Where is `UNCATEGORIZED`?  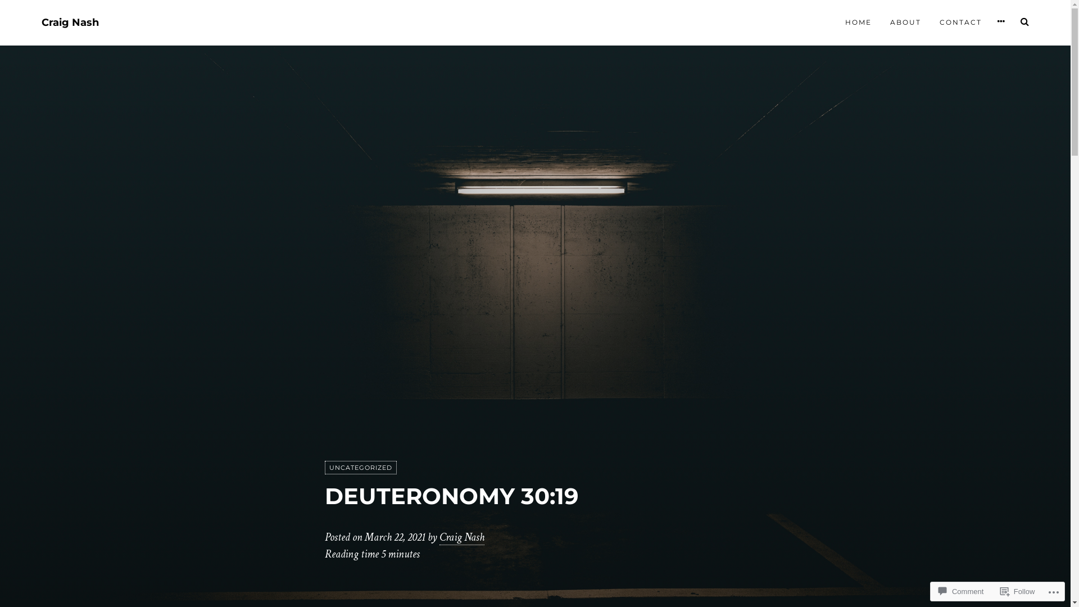 UNCATEGORIZED is located at coordinates (361, 468).